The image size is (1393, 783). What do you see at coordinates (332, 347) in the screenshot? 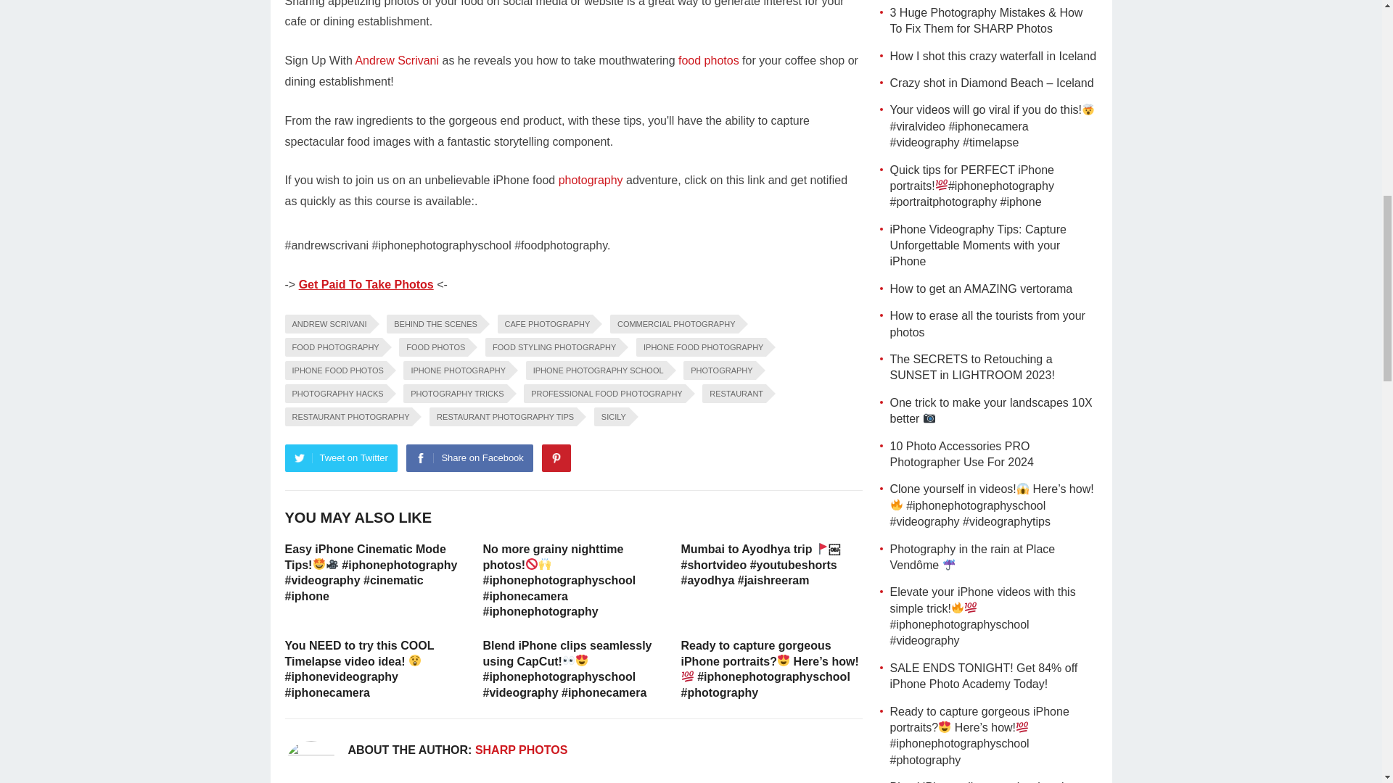
I see `FOOD PHOTOGRAPHY` at bounding box center [332, 347].